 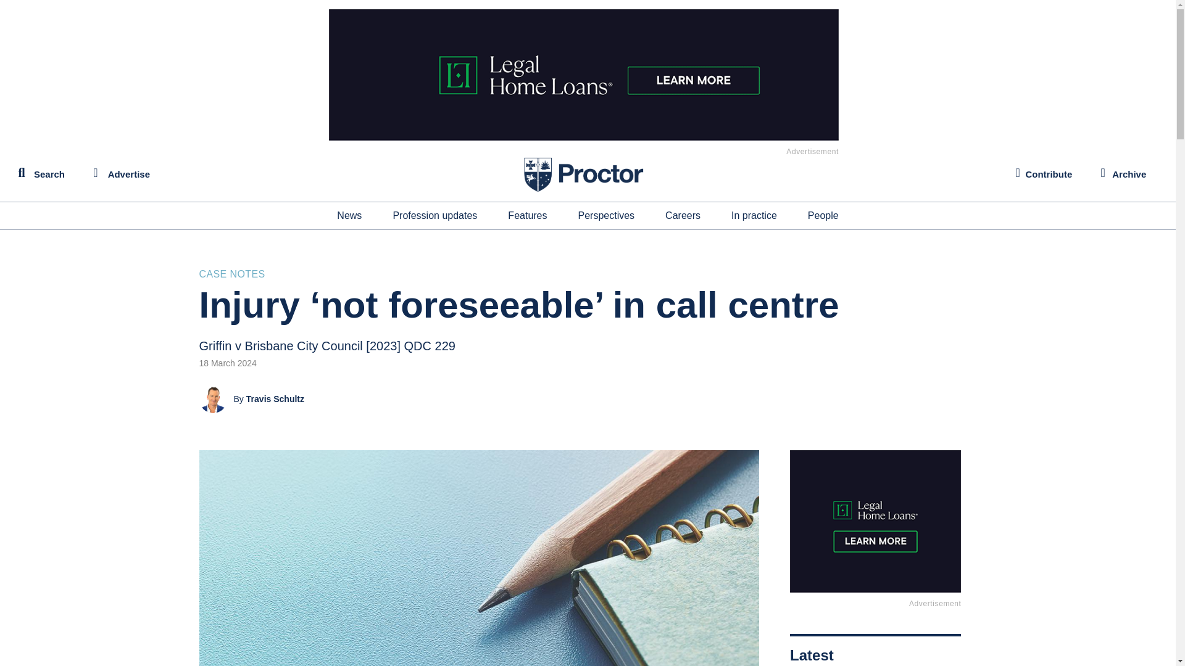 I want to click on Perspectives, so click(x=607, y=216).